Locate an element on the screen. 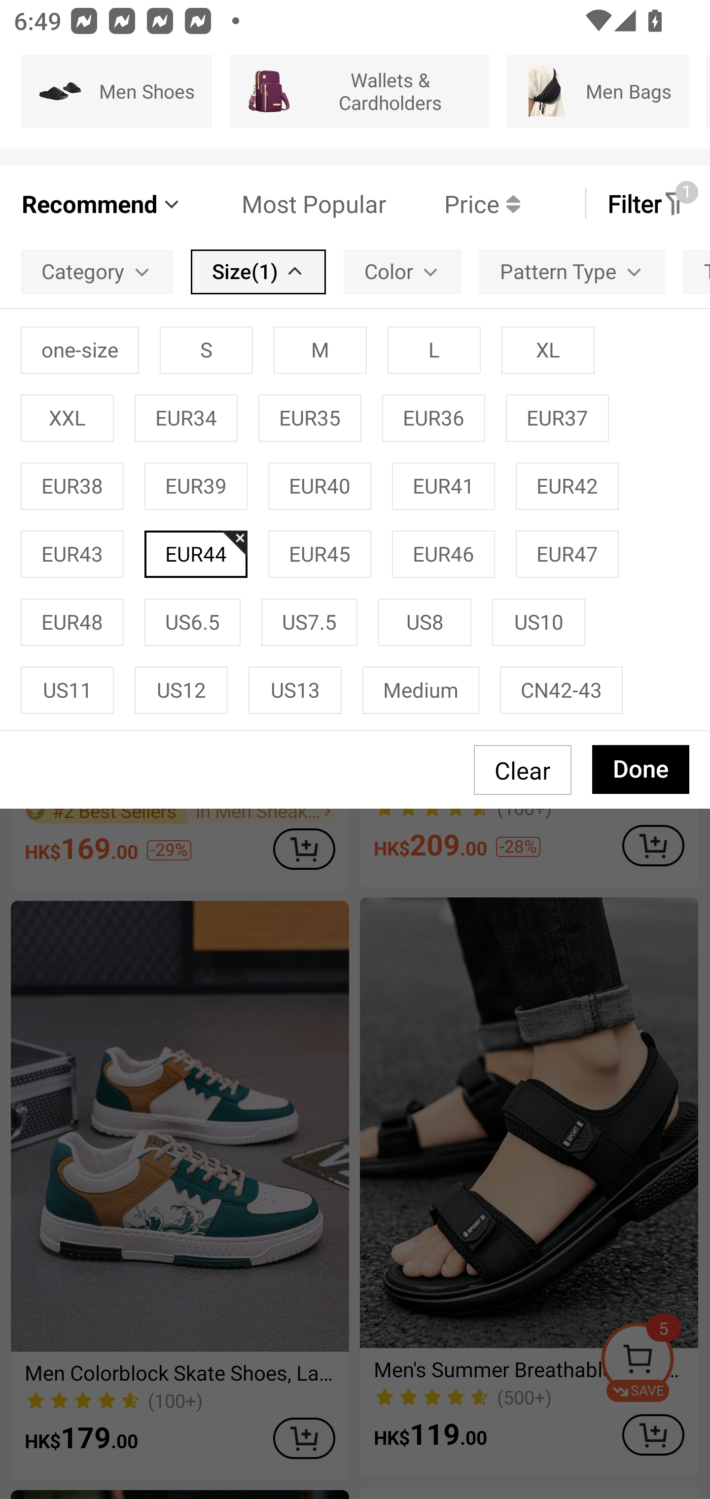  Most Popular is located at coordinates (284, 204).